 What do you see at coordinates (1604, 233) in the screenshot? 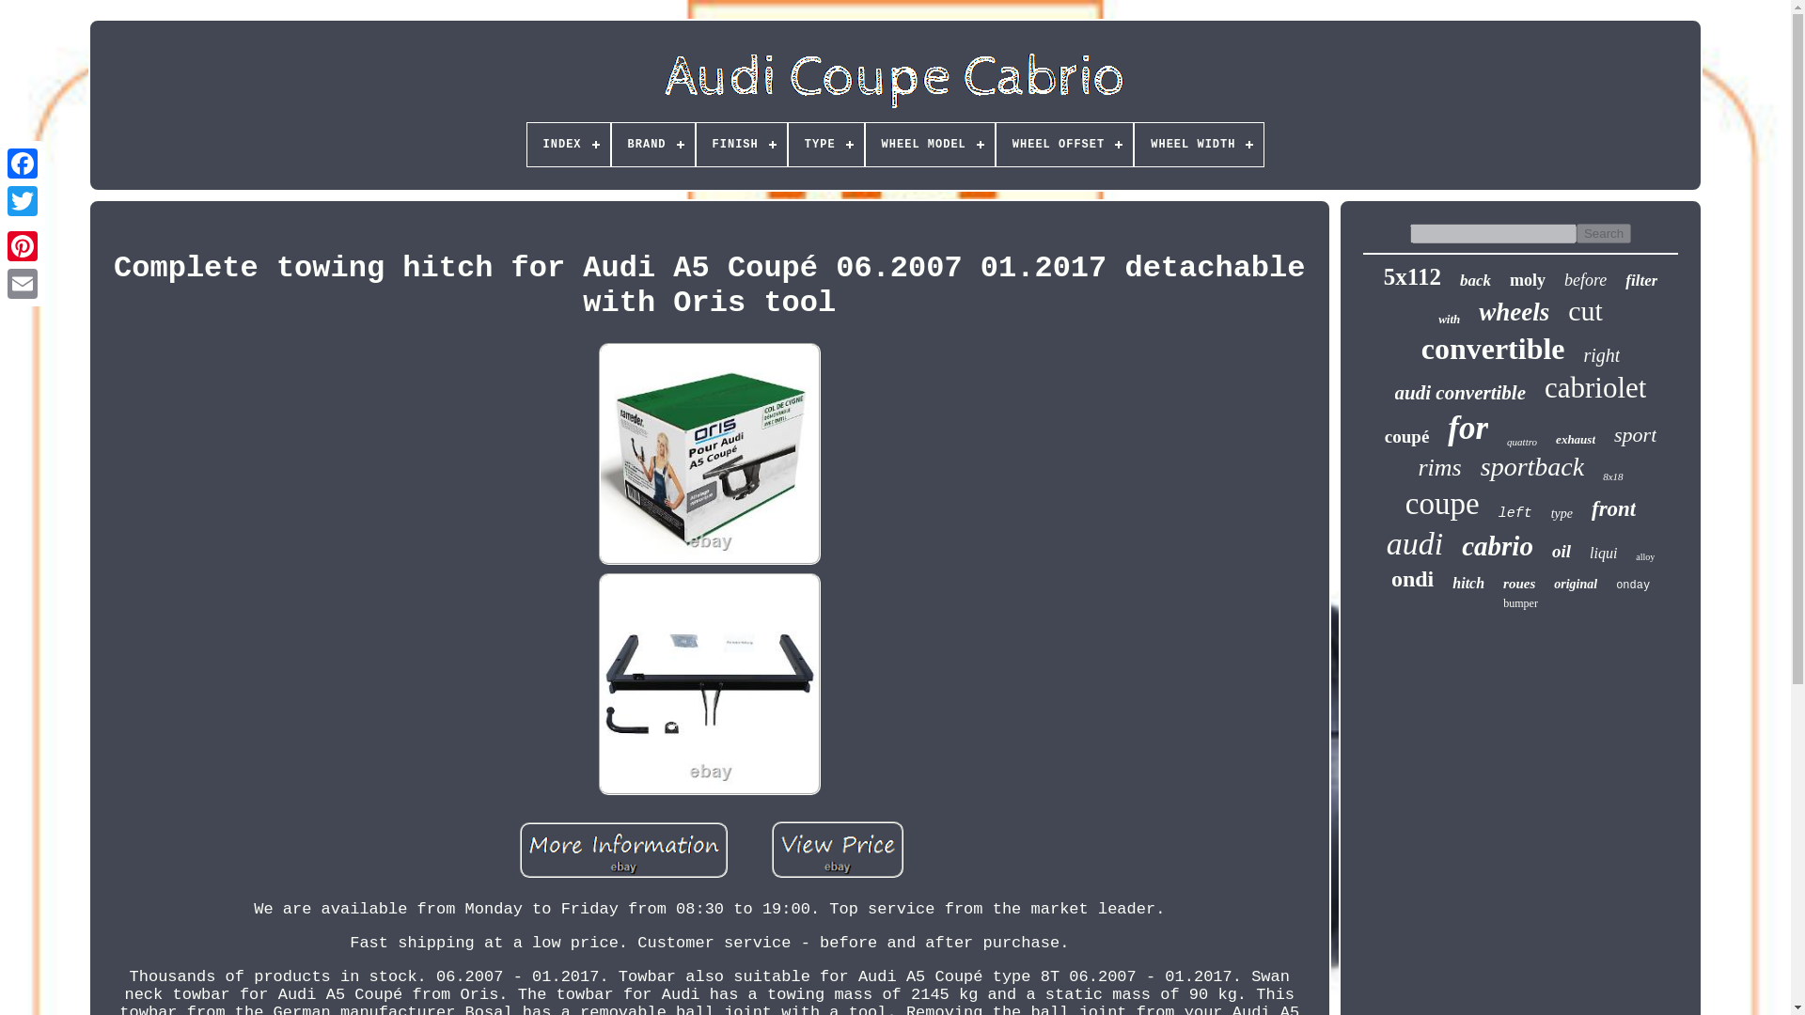
I see `Search` at bounding box center [1604, 233].